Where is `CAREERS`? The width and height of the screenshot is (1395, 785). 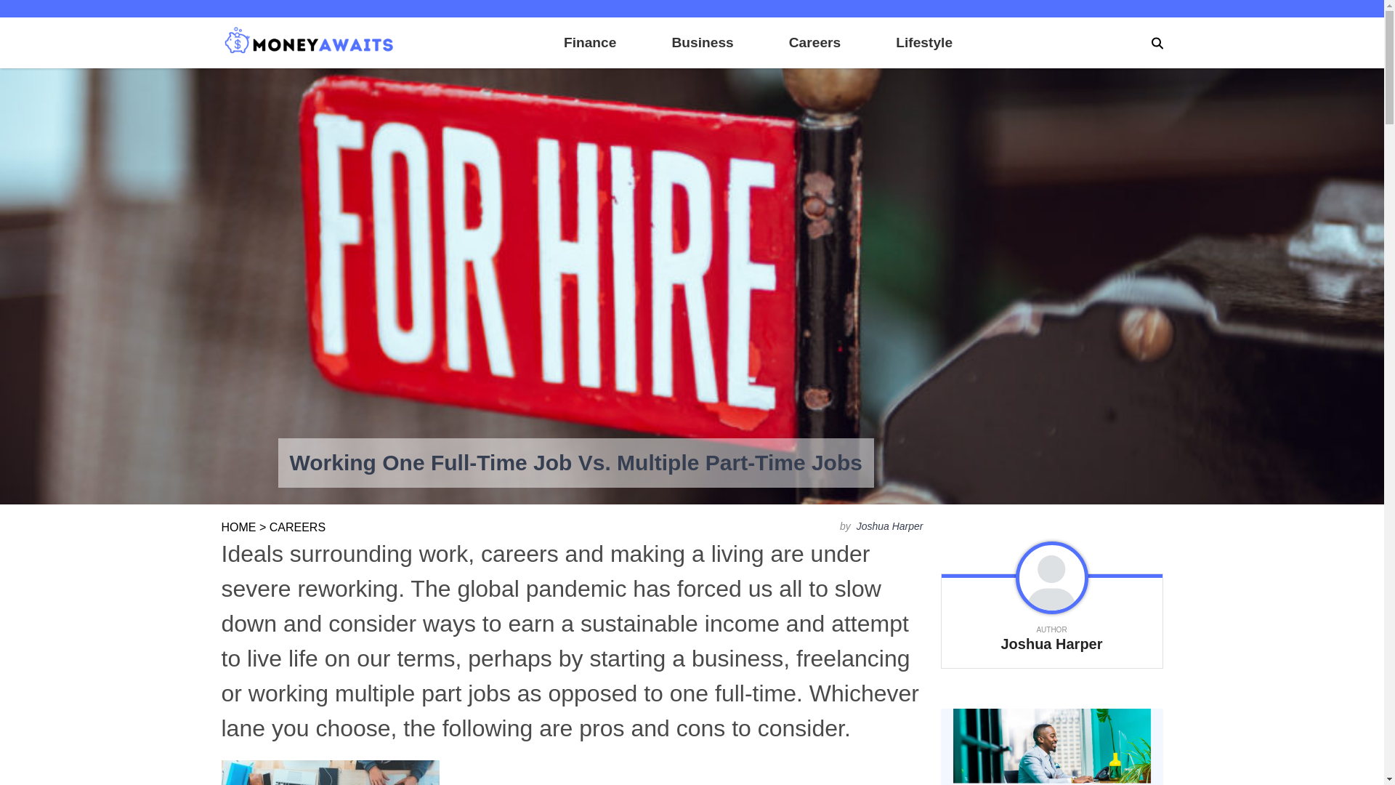 CAREERS is located at coordinates (296, 528).